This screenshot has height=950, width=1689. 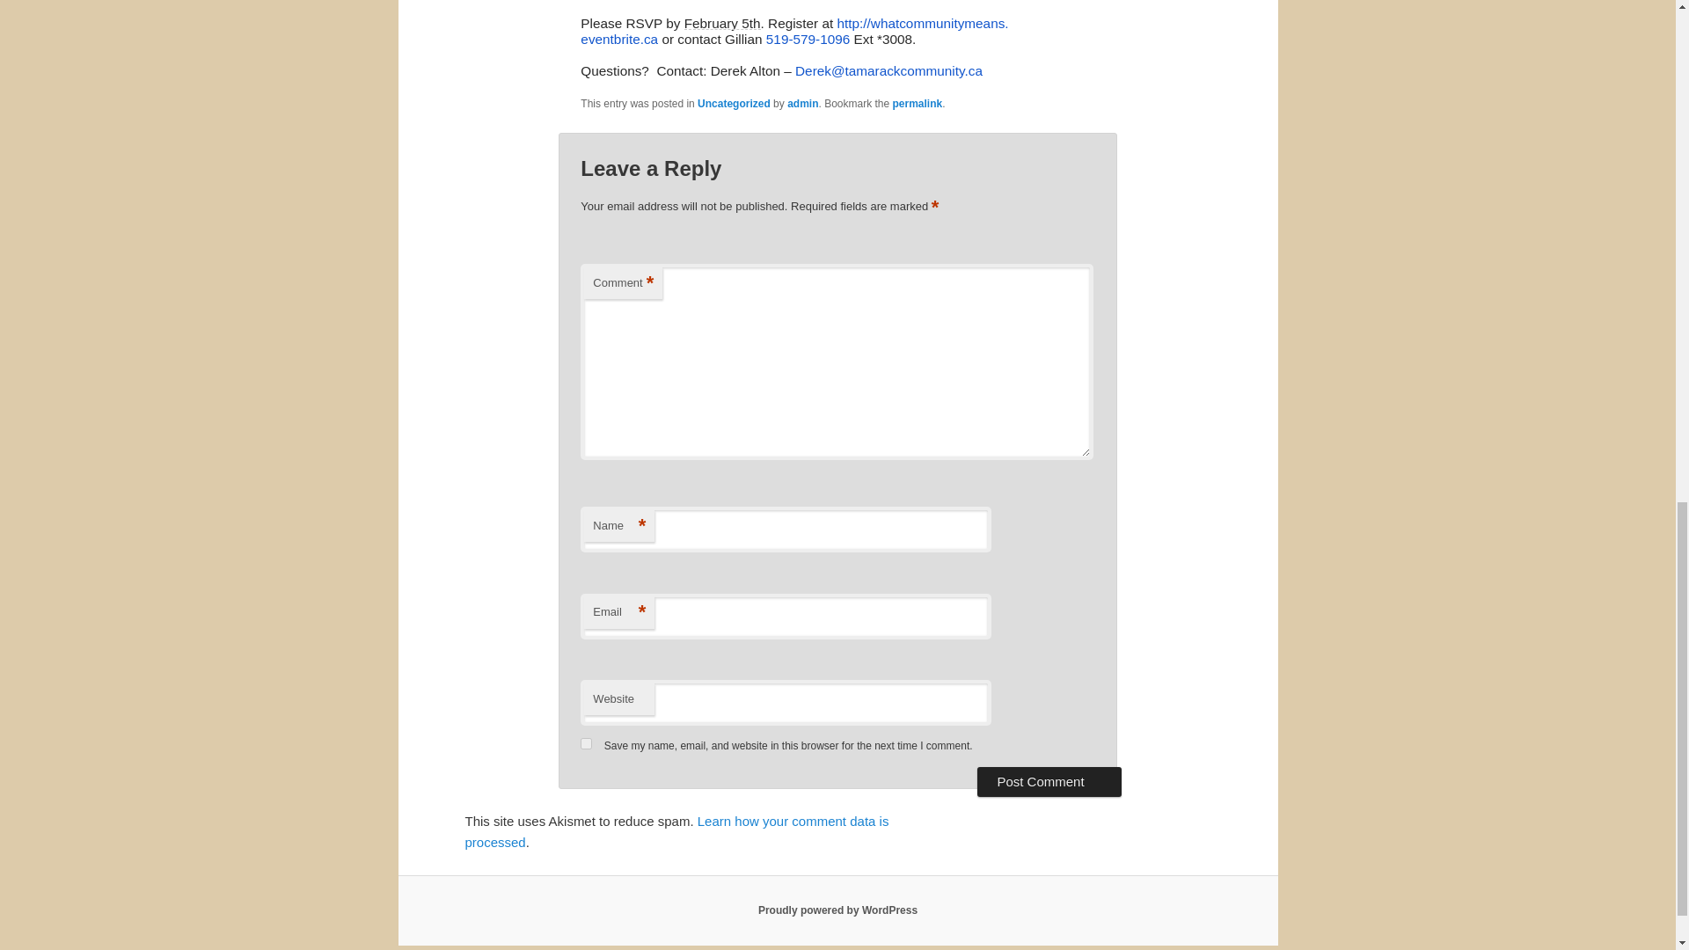 I want to click on Learn how your comment data is processed, so click(x=676, y=830).